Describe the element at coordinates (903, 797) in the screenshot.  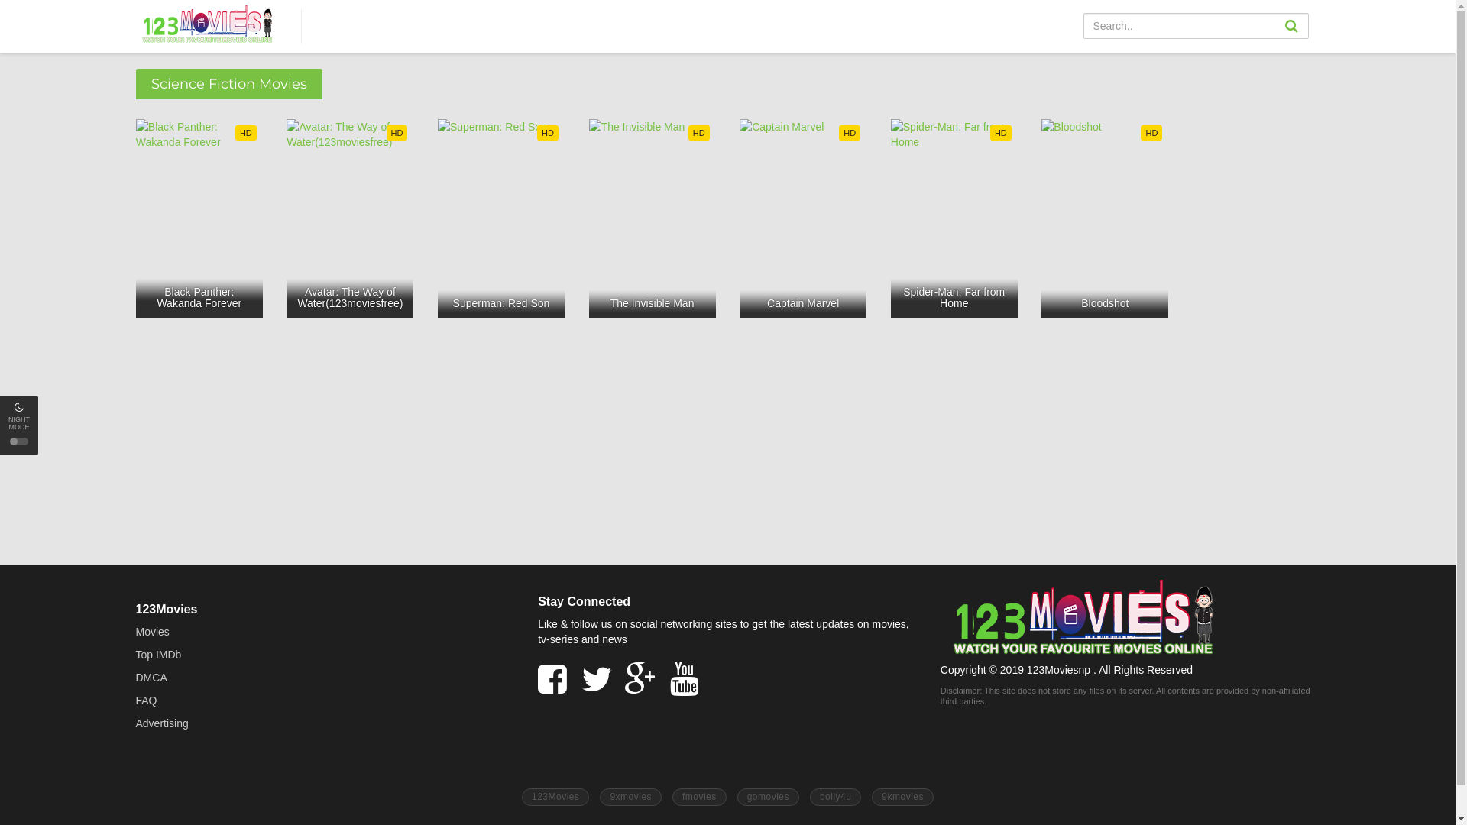
I see `9kmovies` at that location.